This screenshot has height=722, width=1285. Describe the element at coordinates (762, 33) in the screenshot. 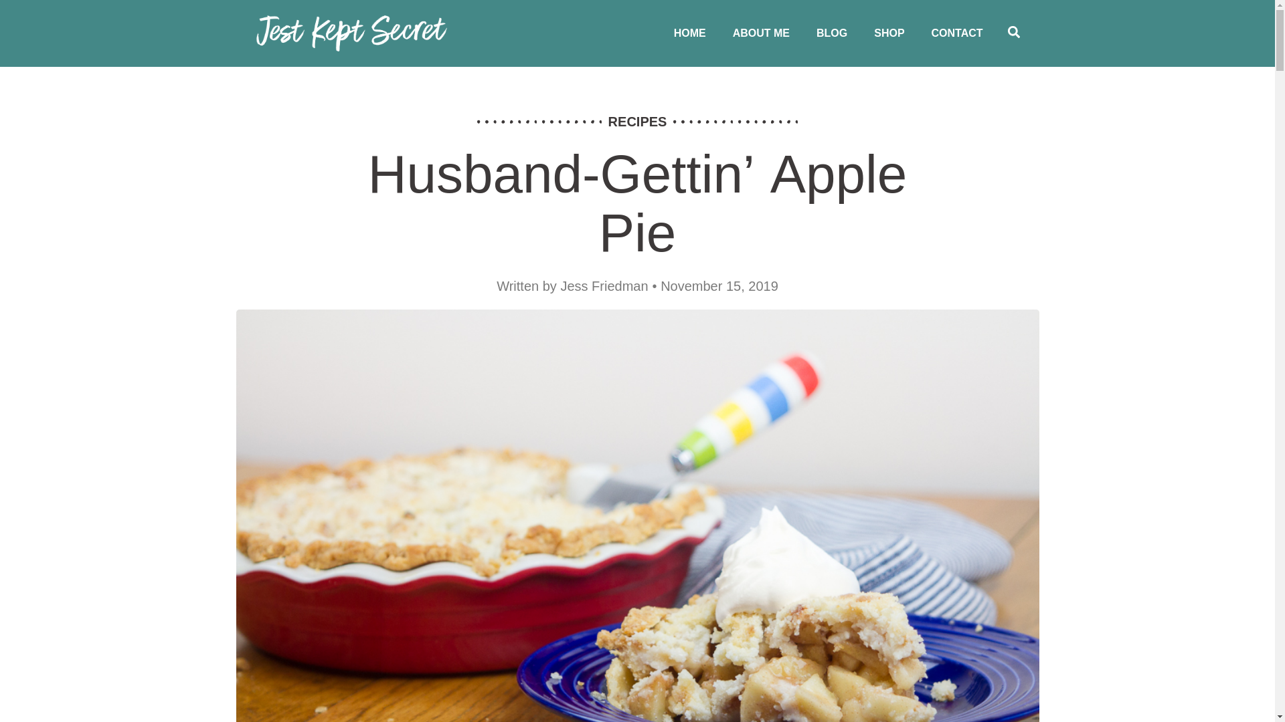

I see `ABOUT ME` at that location.